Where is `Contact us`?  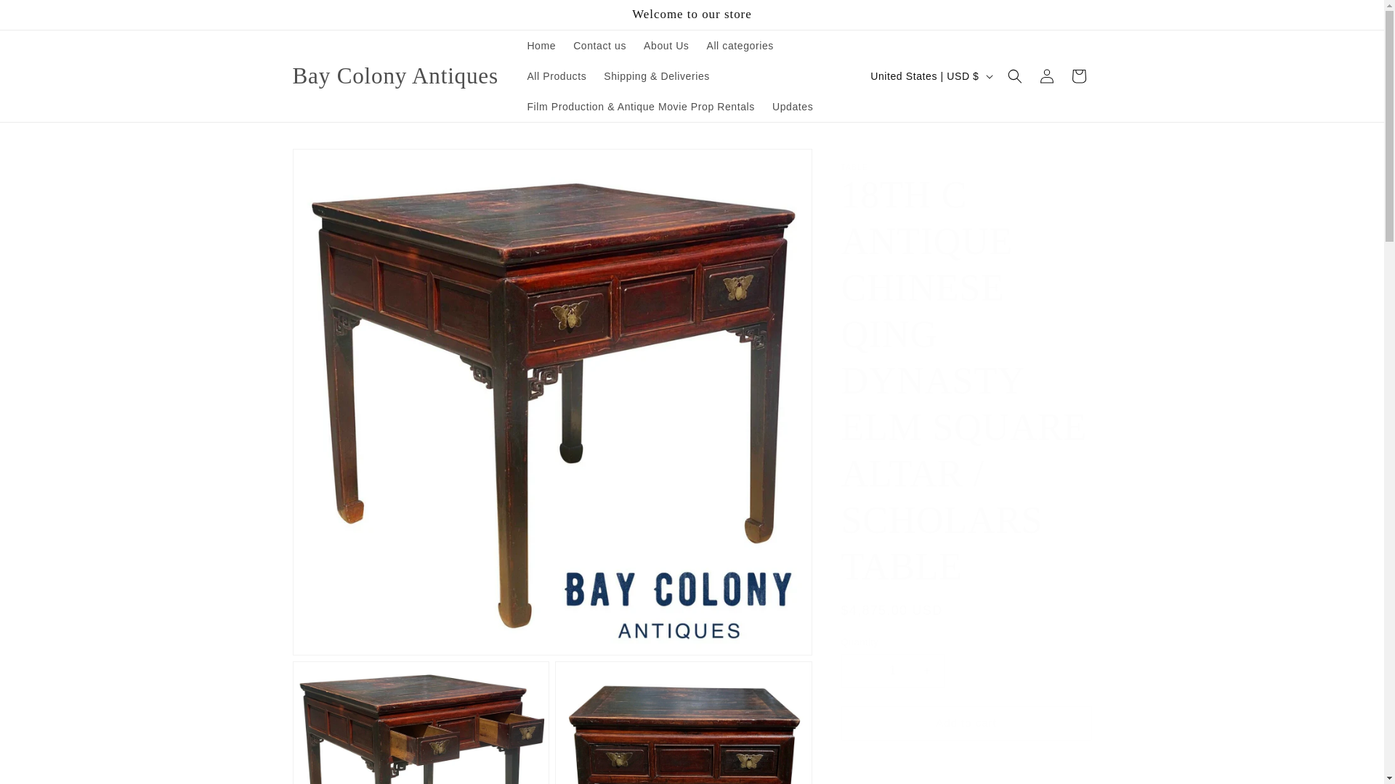
Contact us is located at coordinates (599, 46).